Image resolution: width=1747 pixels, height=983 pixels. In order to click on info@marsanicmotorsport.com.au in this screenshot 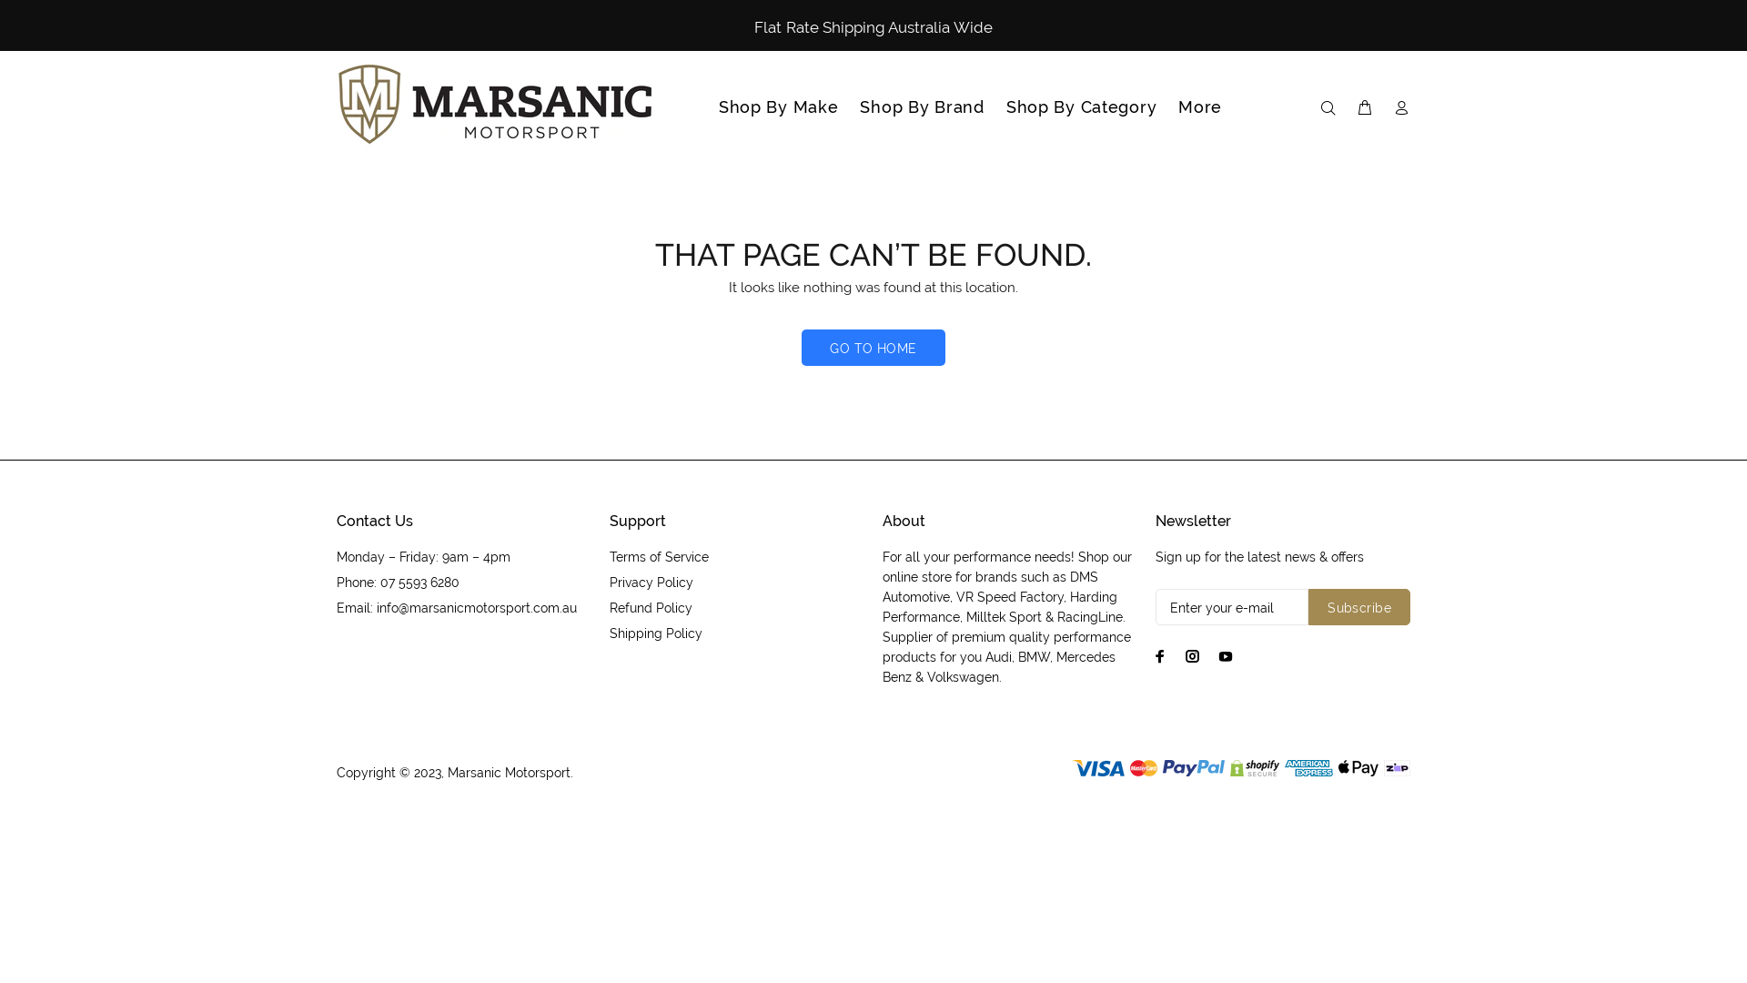, I will do `click(477, 608)`.